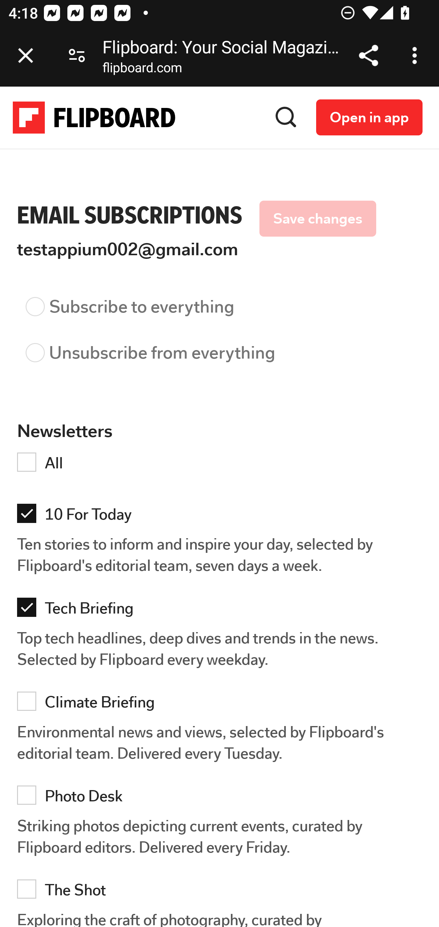  I want to click on Unsubscribe from everything, so click(222, 359).